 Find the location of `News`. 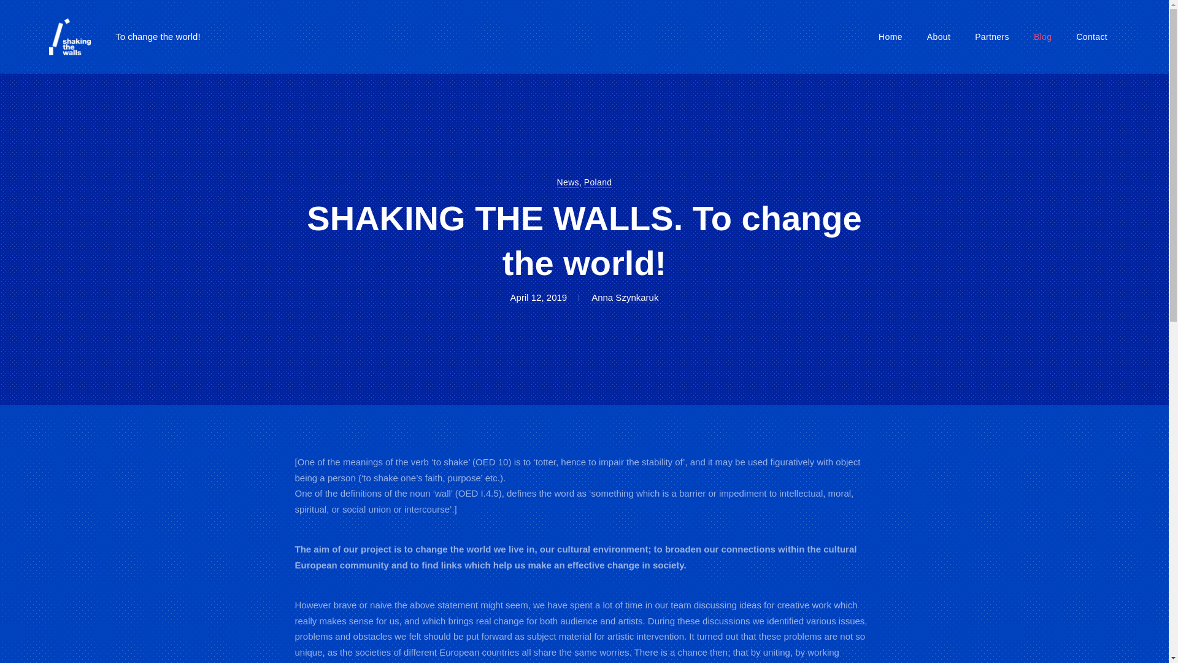

News is located at coordinates (991, 37).